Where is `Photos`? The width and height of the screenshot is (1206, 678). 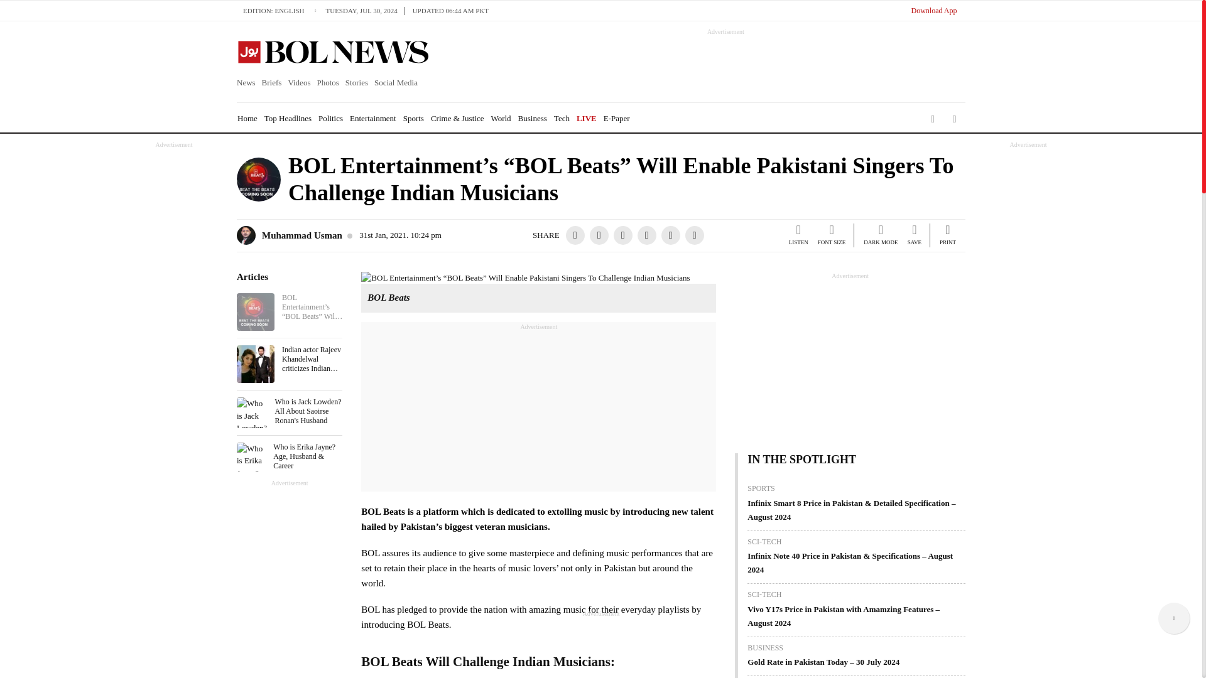
Photos is located at coordinates (327, 83).